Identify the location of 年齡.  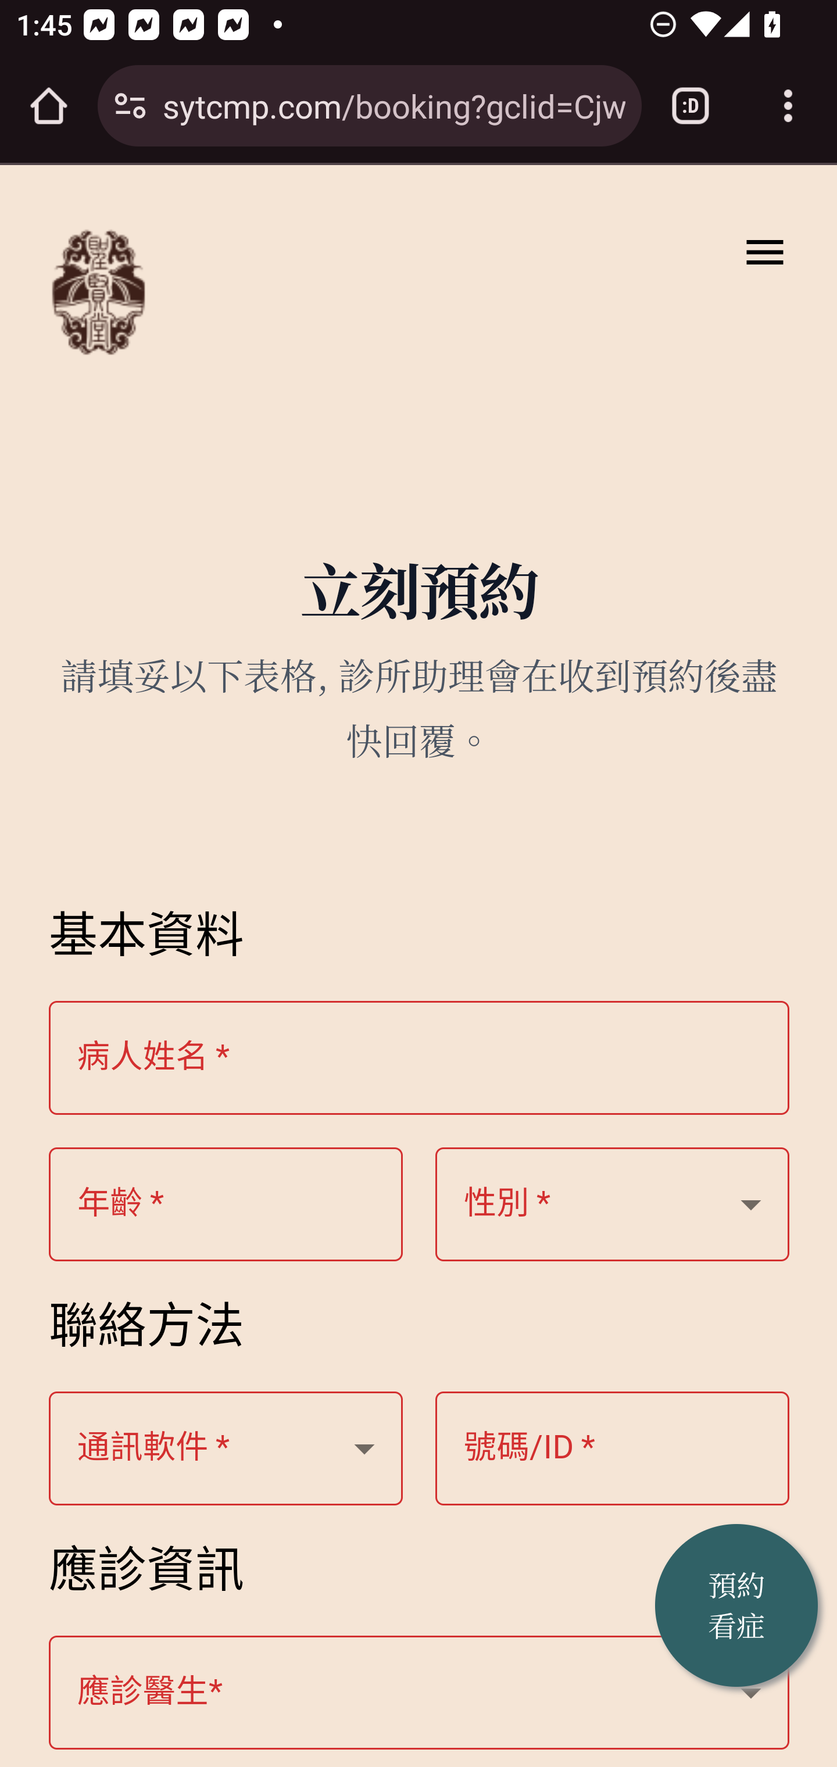
(613, 1204).